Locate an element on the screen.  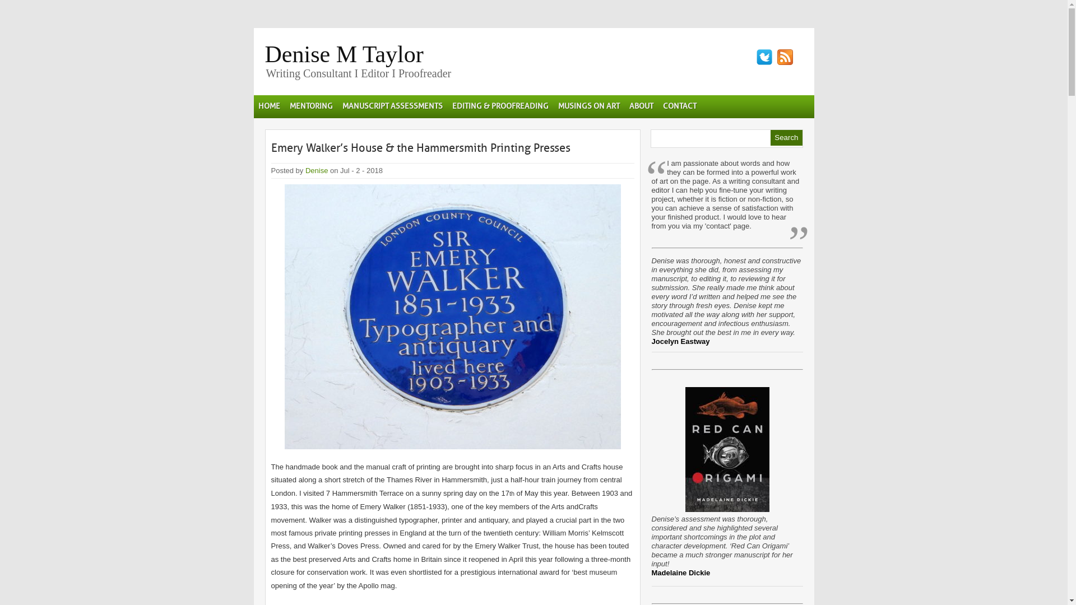
Search is located at coordinates (786, 138).